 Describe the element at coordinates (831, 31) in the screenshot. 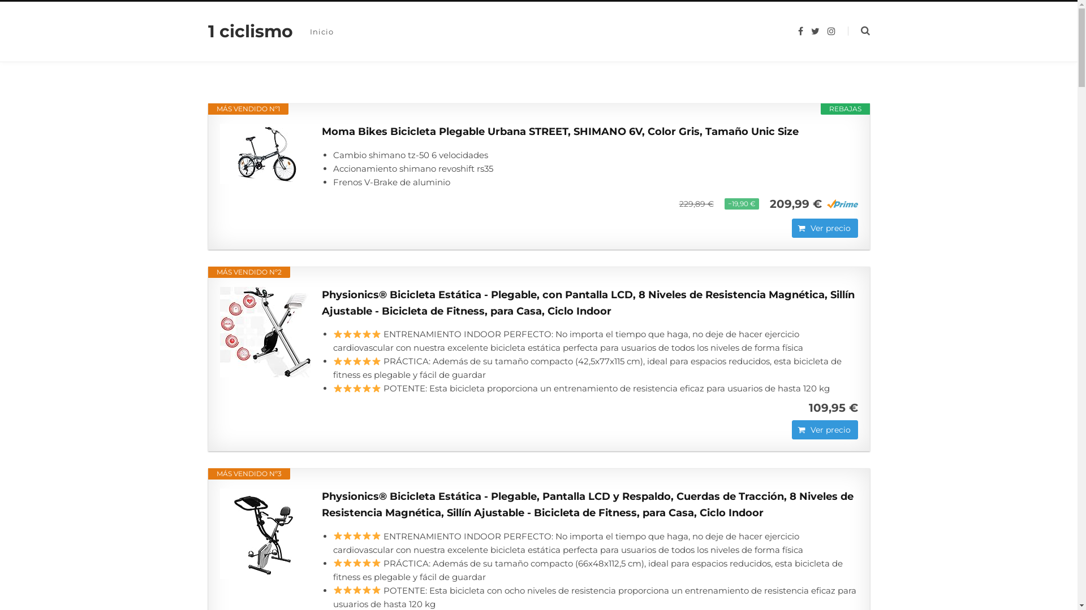

I see `Instagram` at that location.